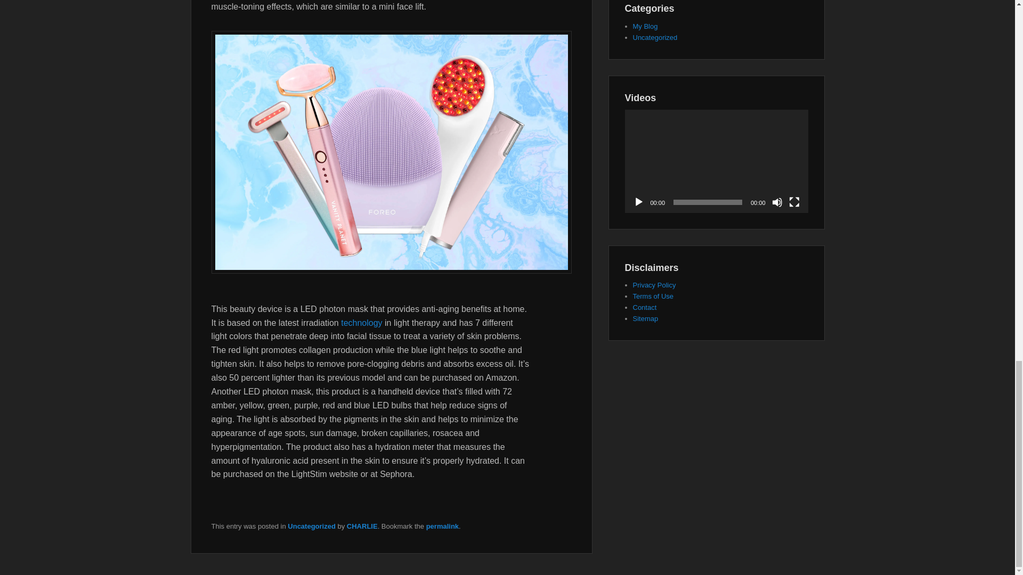  What do you see at coordinates (654, 285) in the screenshot?
I see `Privacy Policy` at bounding box center [654, 285].